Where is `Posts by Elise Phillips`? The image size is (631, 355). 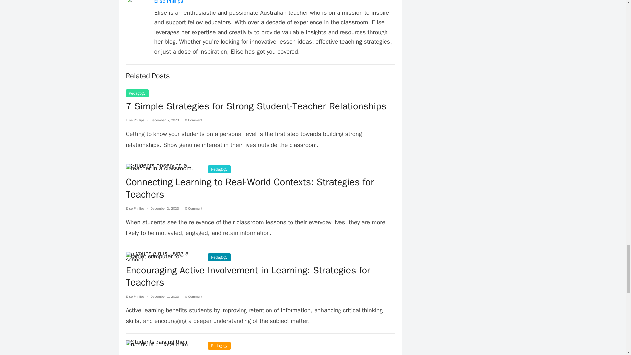
Posts by Elise Phillips is located at coordinates (135, 296).